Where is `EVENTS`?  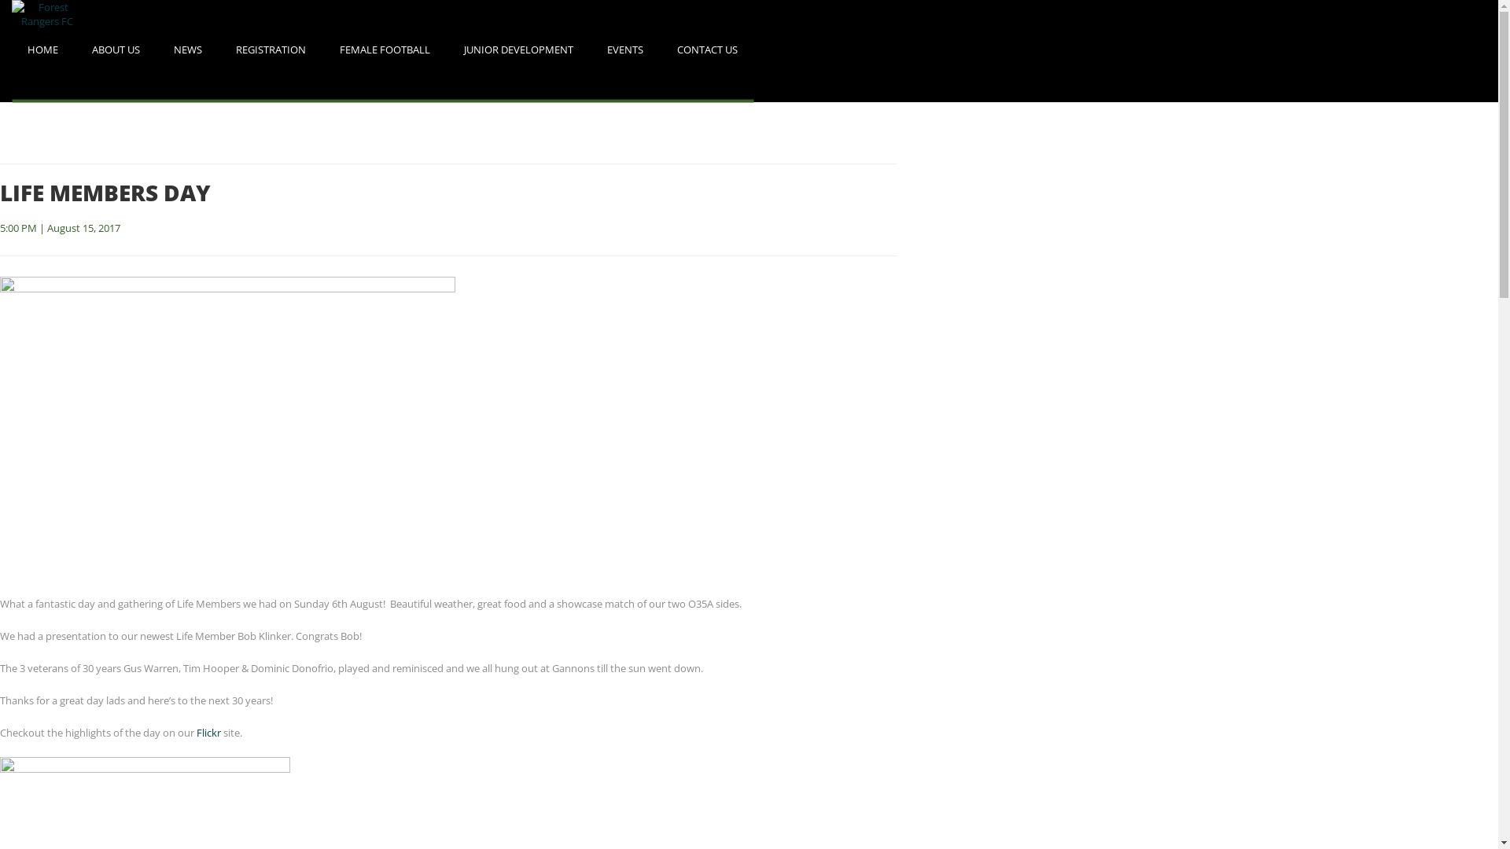
EVENTS is located at coordinates (625, 50).